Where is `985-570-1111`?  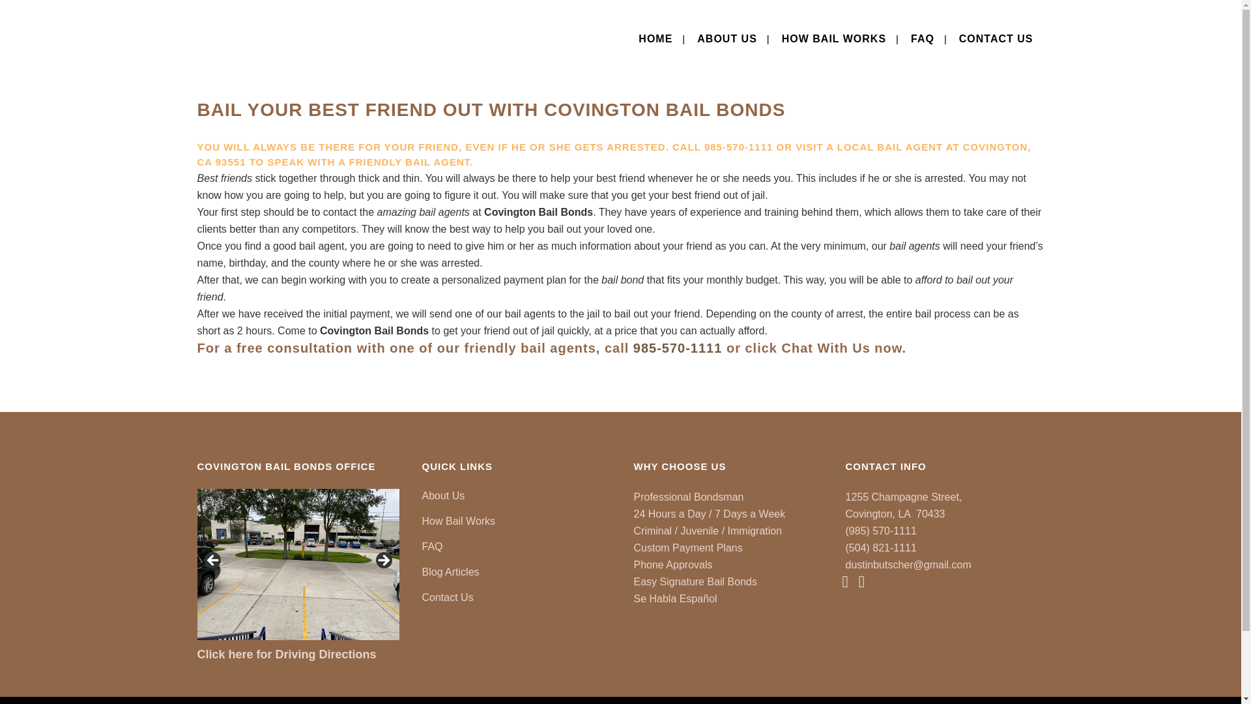
985-570-1111 is located at coordinates (678, 348).